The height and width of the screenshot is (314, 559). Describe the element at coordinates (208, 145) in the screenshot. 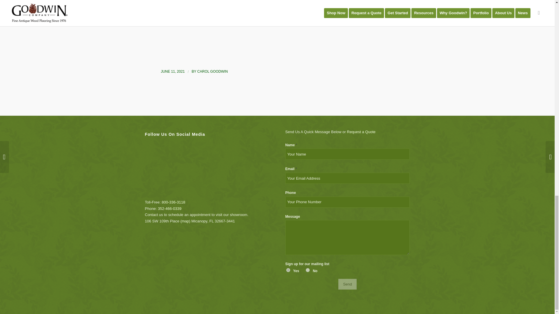

I see `Pinterest` at that location.